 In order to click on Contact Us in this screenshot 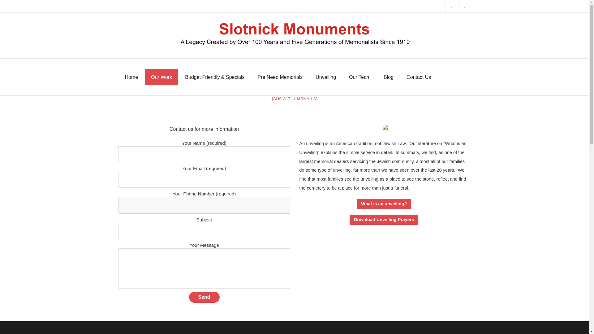, I will do `click(419, 77)`.